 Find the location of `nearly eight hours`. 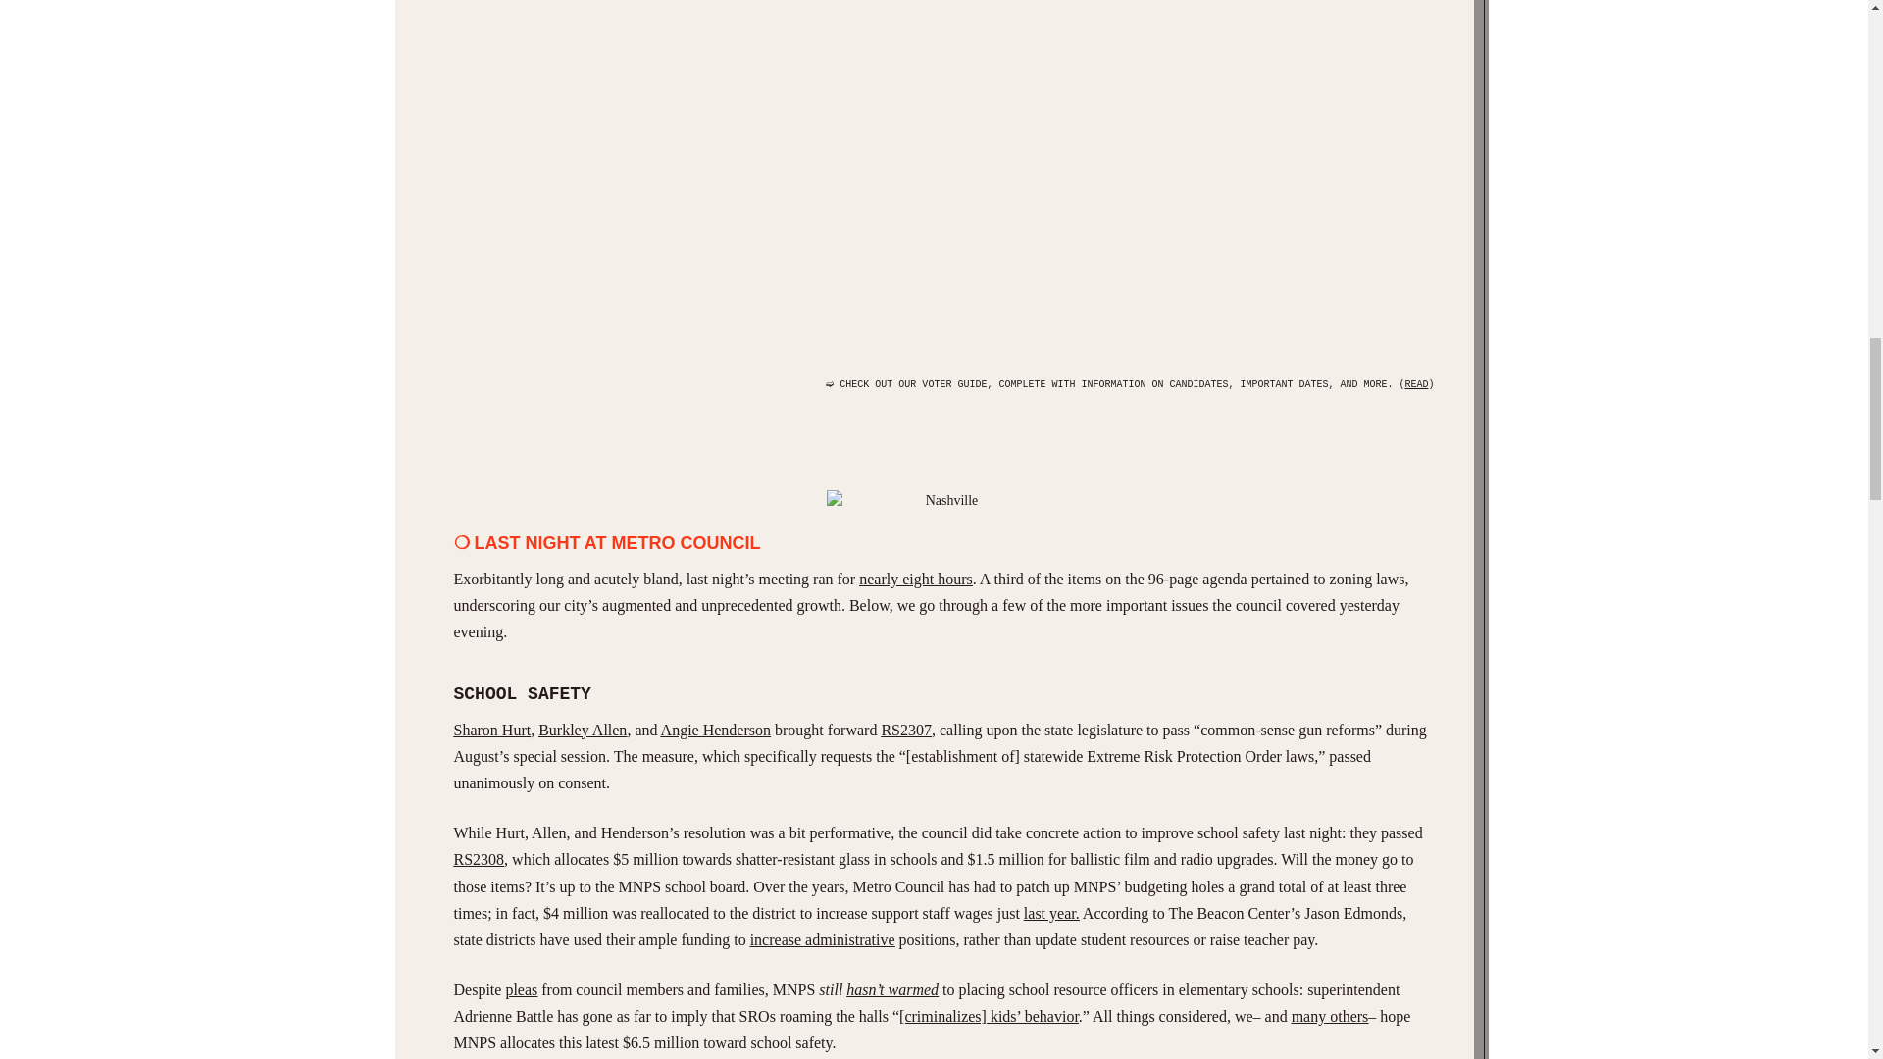

nearly eight hours is located at coordinates (916, 579).